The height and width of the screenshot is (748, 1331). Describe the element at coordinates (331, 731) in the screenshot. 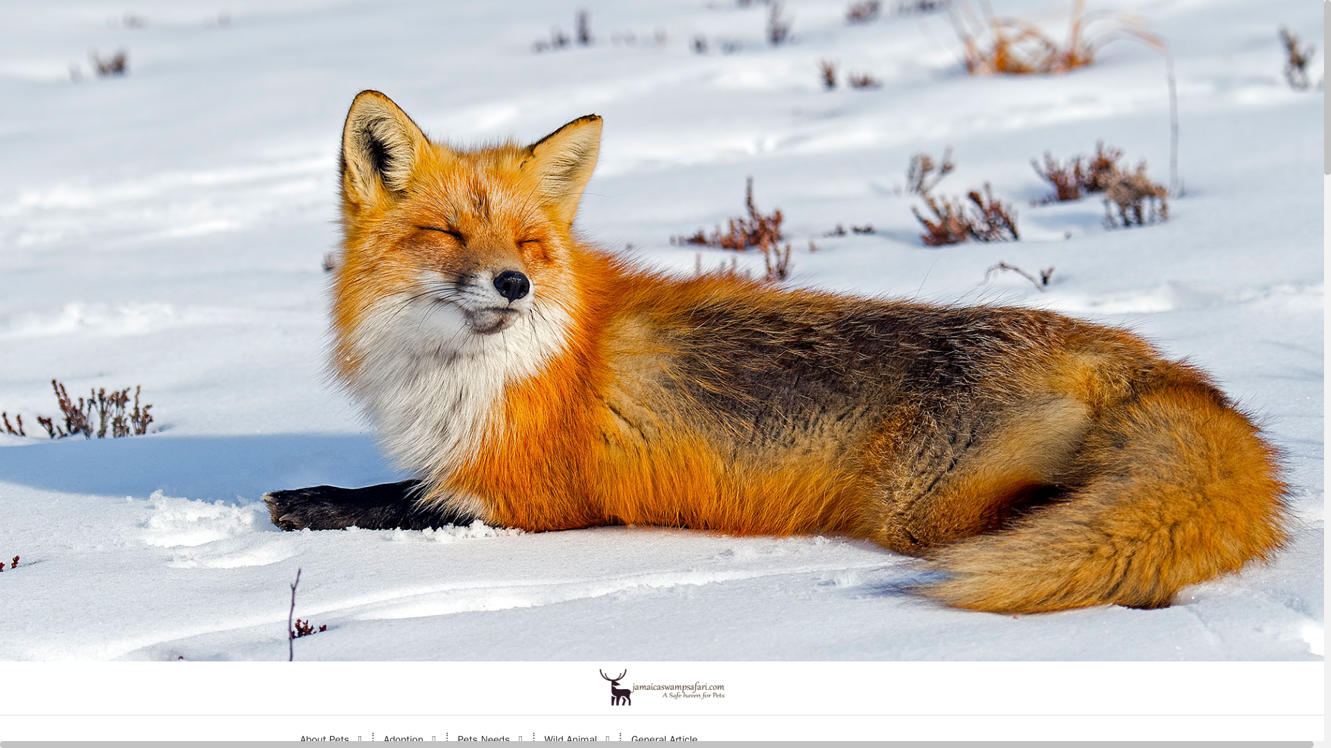

I see `About Pets` at that location.